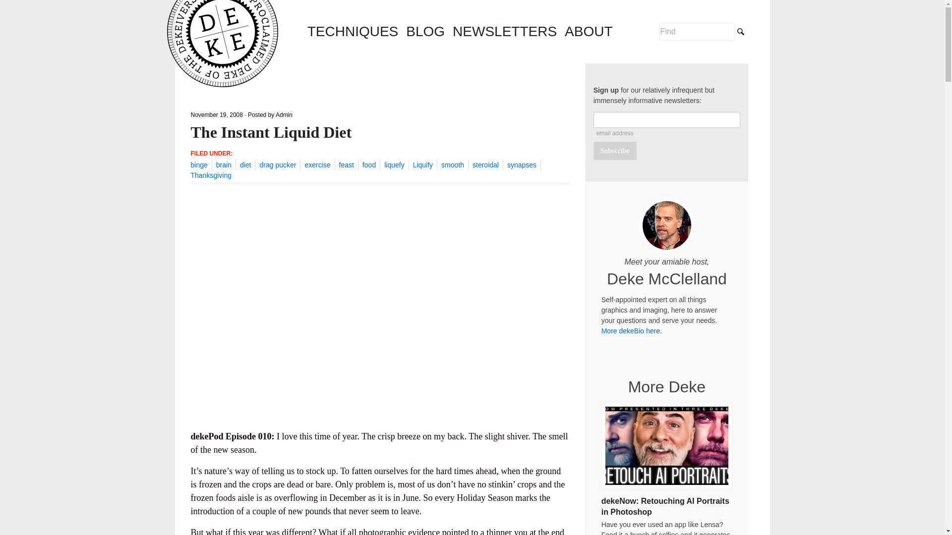 The height and width of the screenshot is (535, 952). Describe the element at coordinates (369, 165) in the screenshot. I see `food` at that location.